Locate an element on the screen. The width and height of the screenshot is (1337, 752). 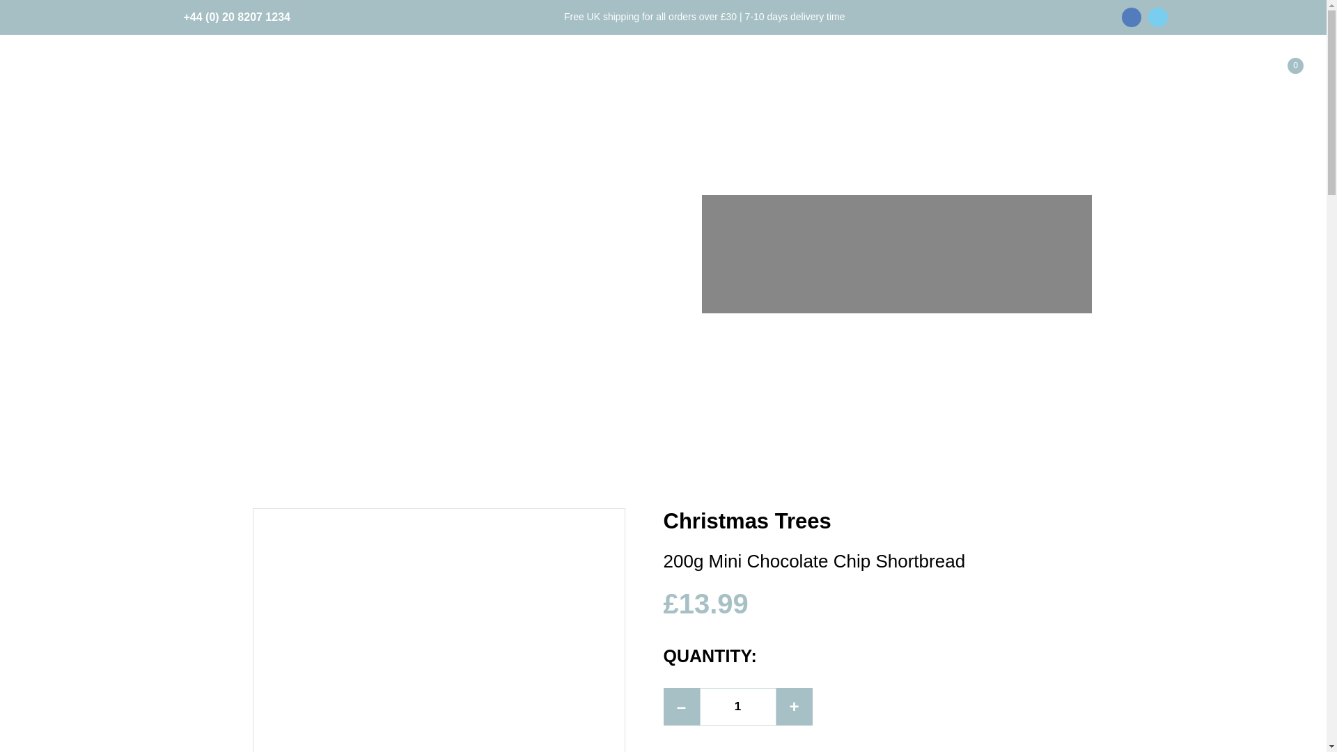
SHOP is located at coordinates (650, 76).